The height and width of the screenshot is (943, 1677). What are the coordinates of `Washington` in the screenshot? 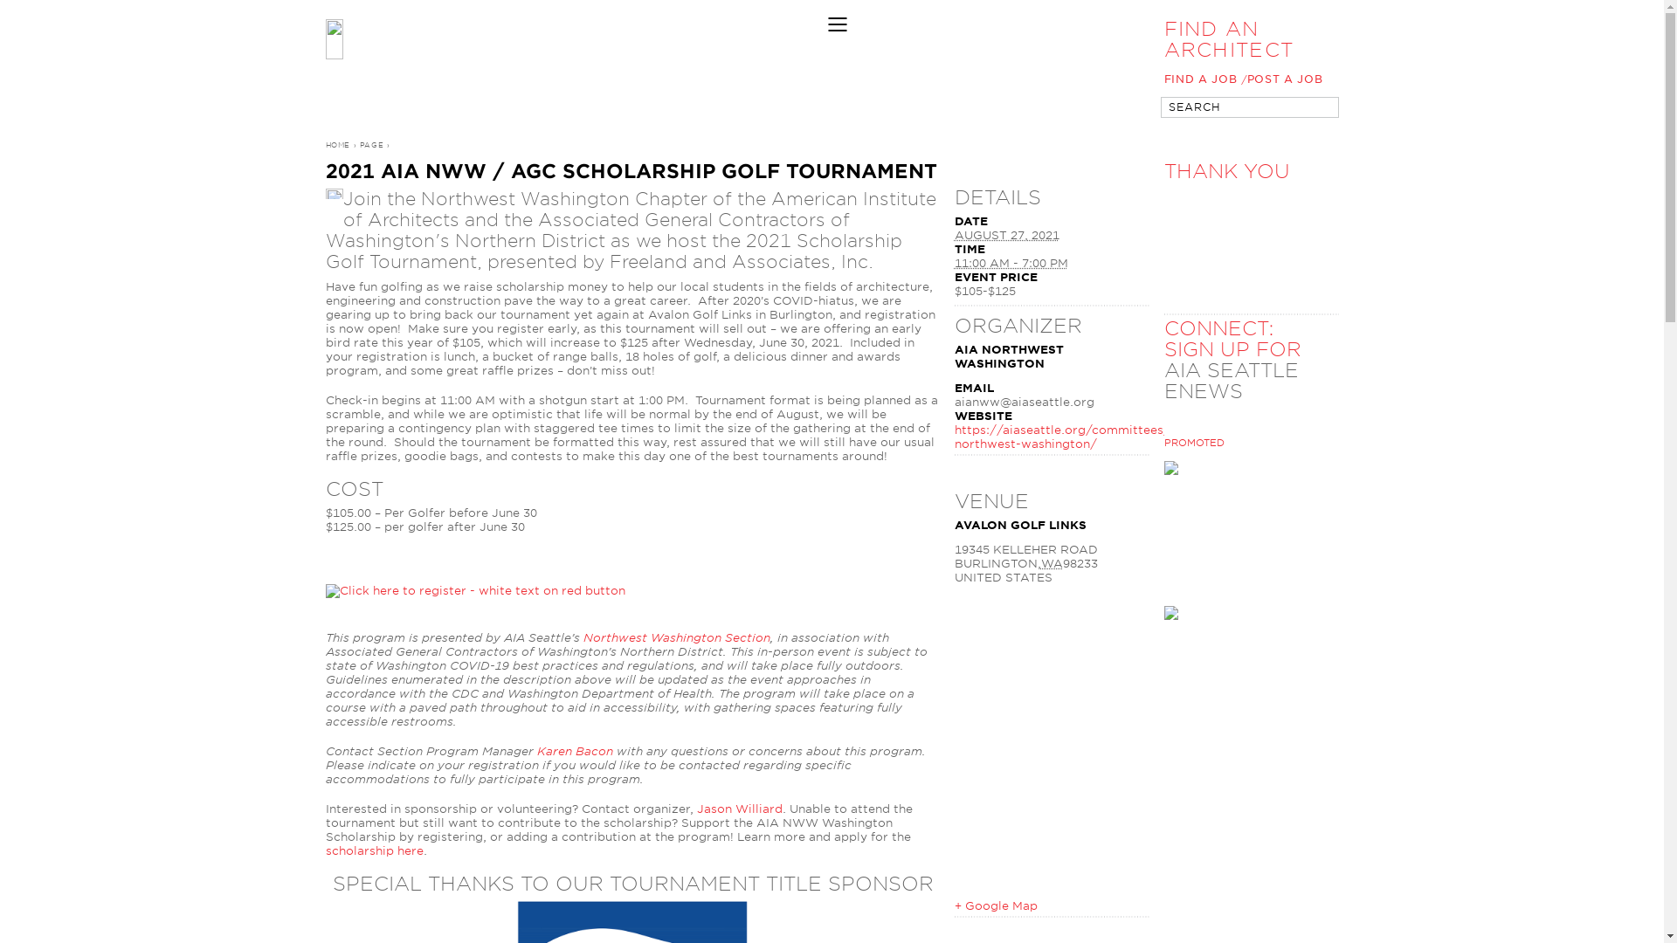 It's located at (1052, 564).